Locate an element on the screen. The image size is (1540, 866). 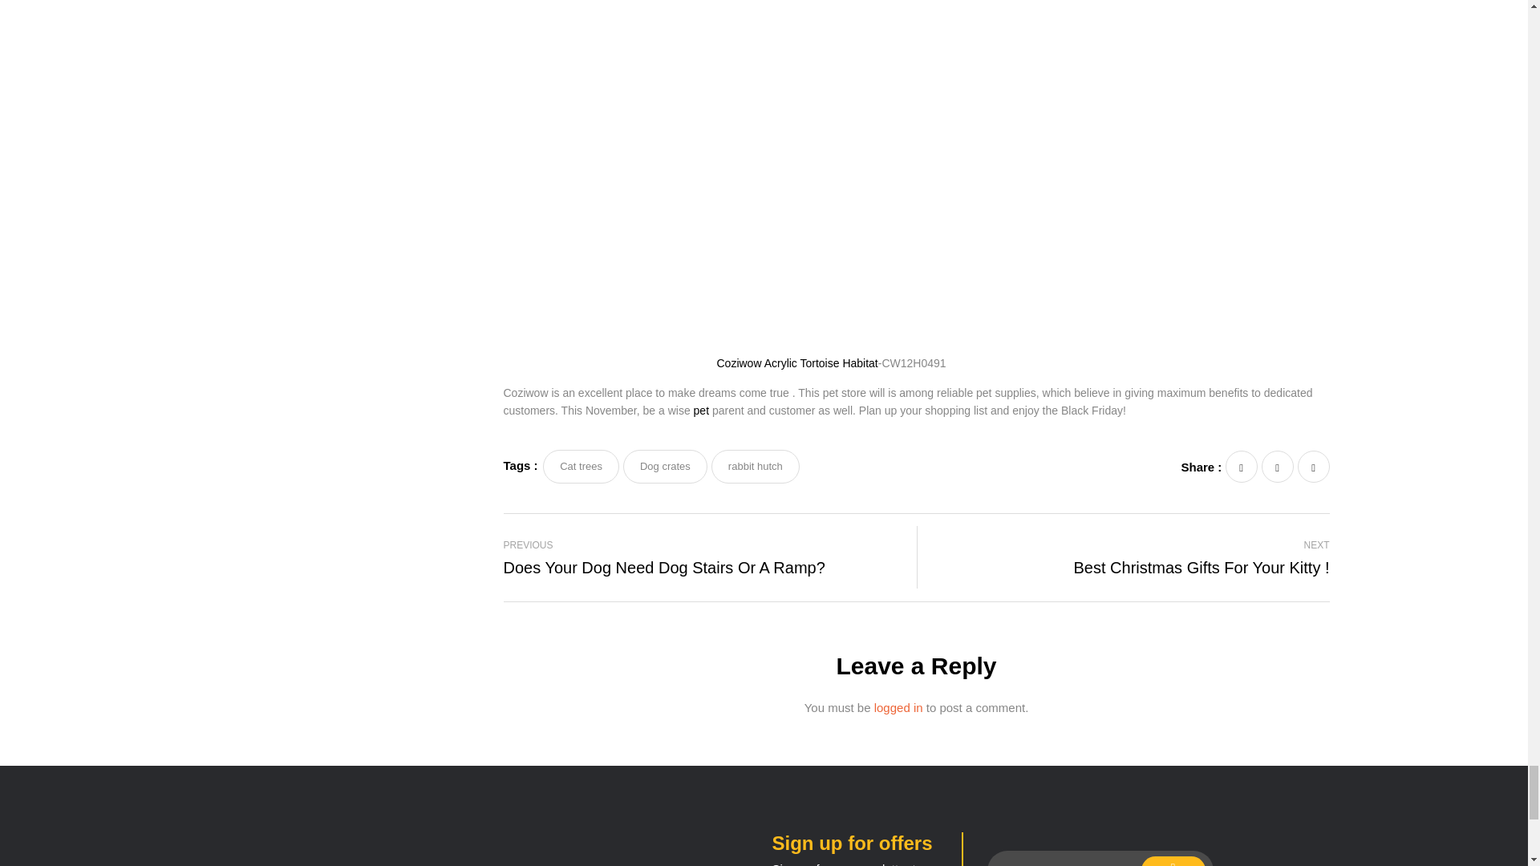
Twitter is located at coordinates (1277, 466).